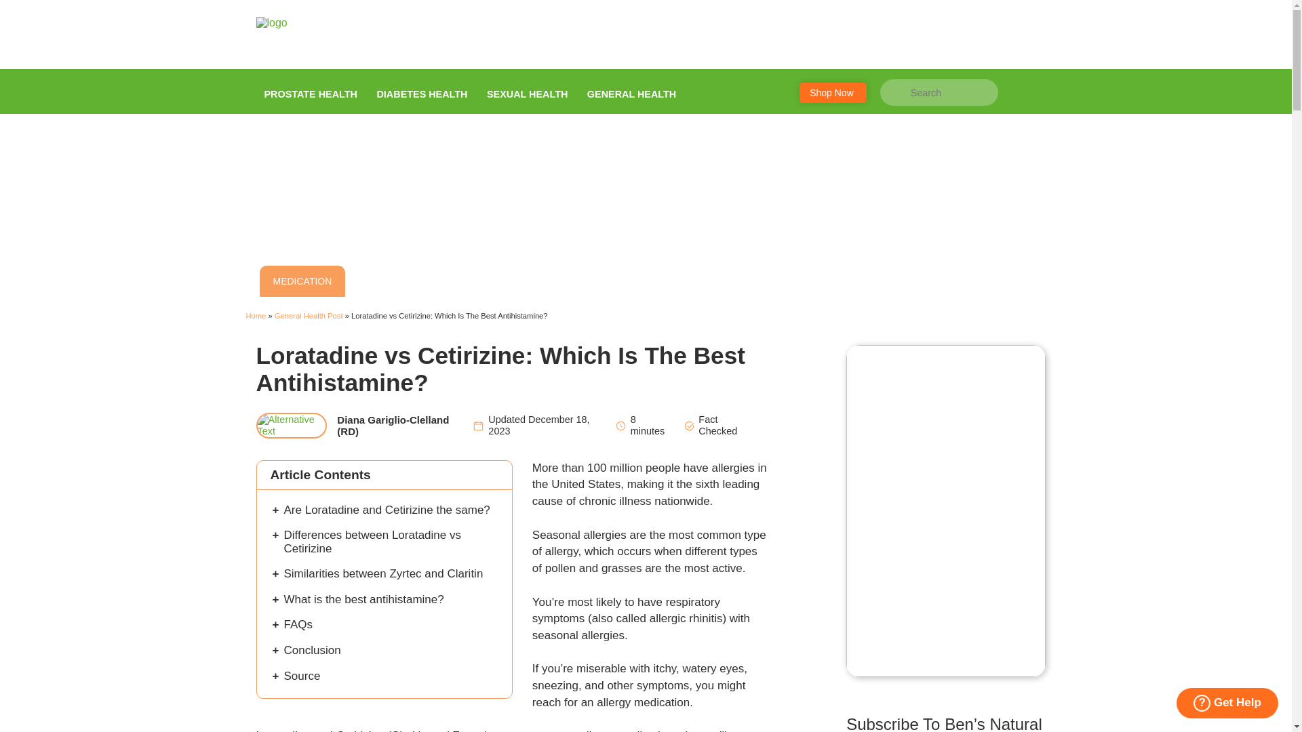 This screenshot has height=732, width=1302. Describe the element at coordinates (312, 650) in the screenshot. I see `Conclusion` at that location.